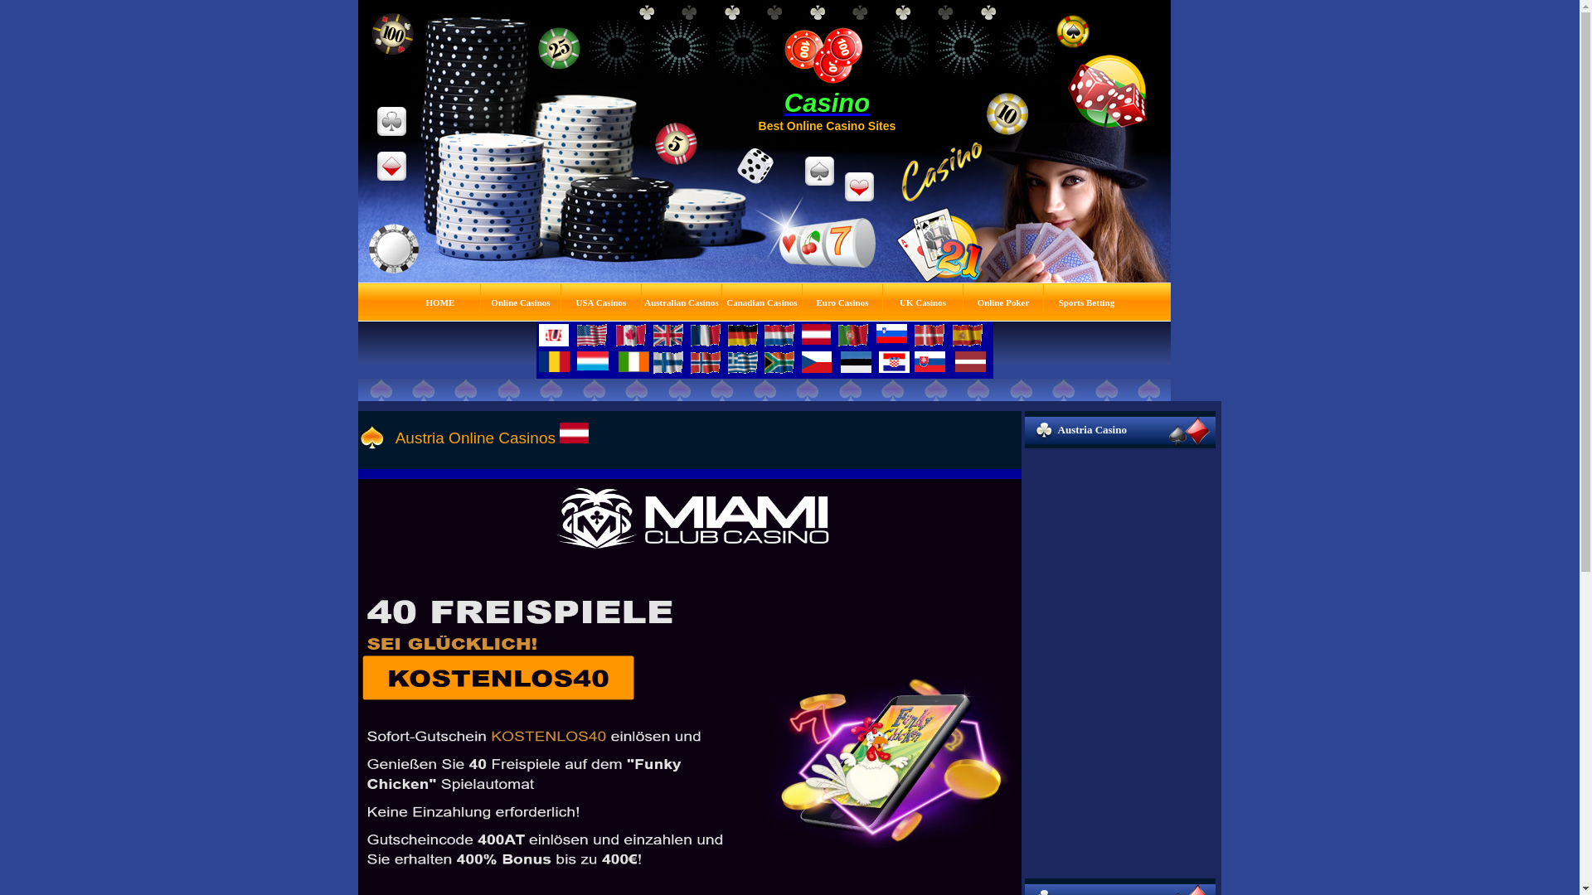 This screenshot has width=1592, height=895. I want to click on USA Casinos, so click(602, 302).